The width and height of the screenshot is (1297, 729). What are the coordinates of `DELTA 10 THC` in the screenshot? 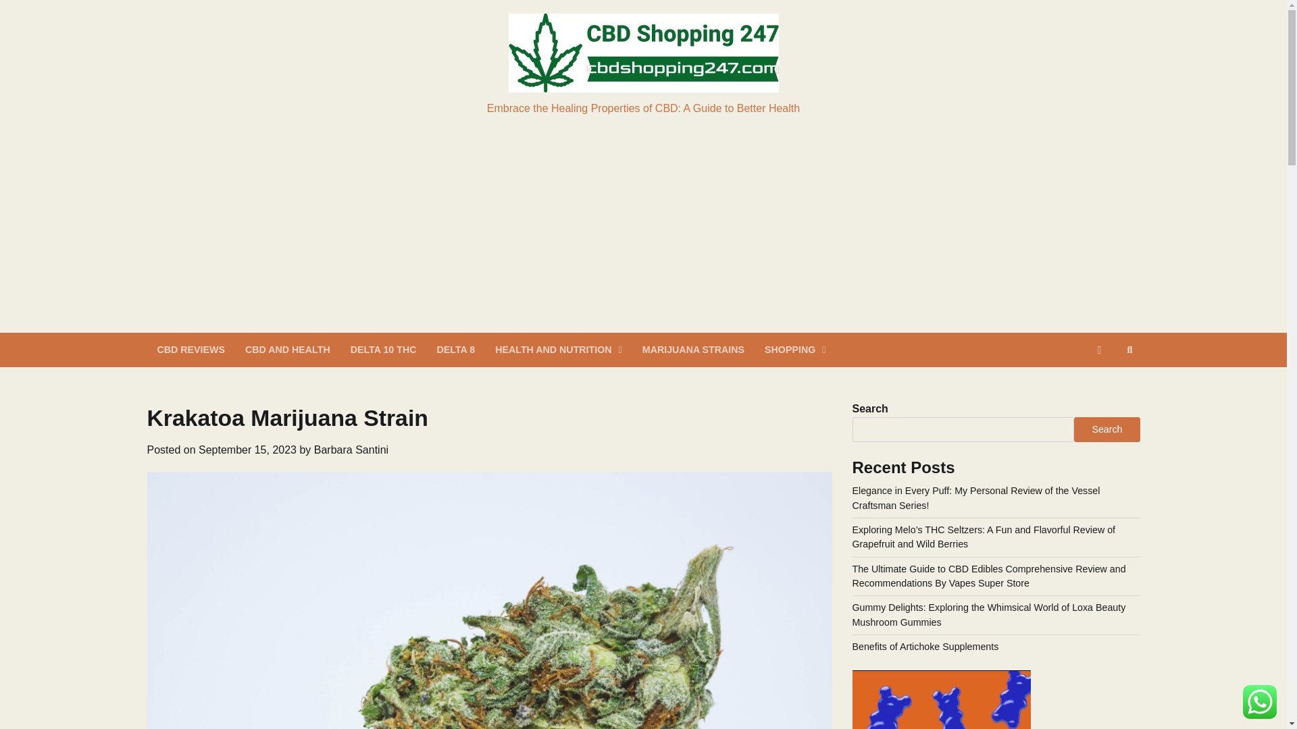 It's located at (383, 350).